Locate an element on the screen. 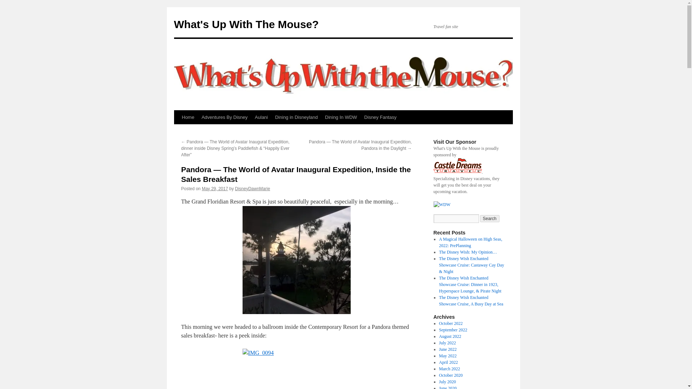 The width and height of the screenshot is (692, 389). May 29, 2017 is located at coordinates (215, 189).